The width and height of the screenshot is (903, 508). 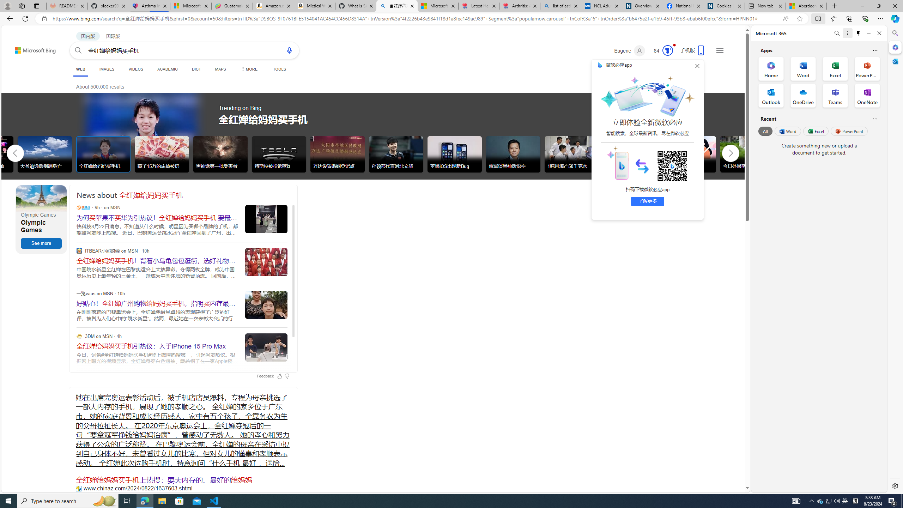 I want to click on PowerPoint, so click(x=849, y=131).